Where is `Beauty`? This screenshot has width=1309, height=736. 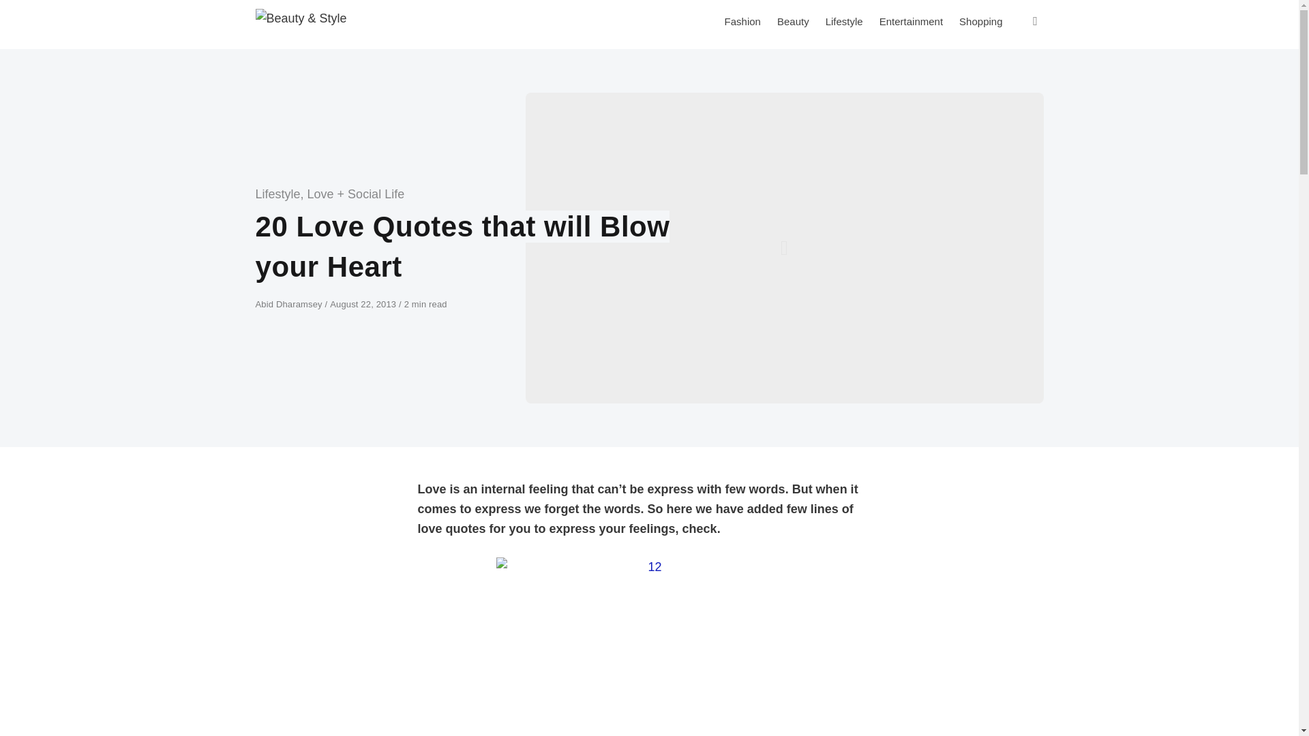
Beauty is located at coordinates (793, 22).